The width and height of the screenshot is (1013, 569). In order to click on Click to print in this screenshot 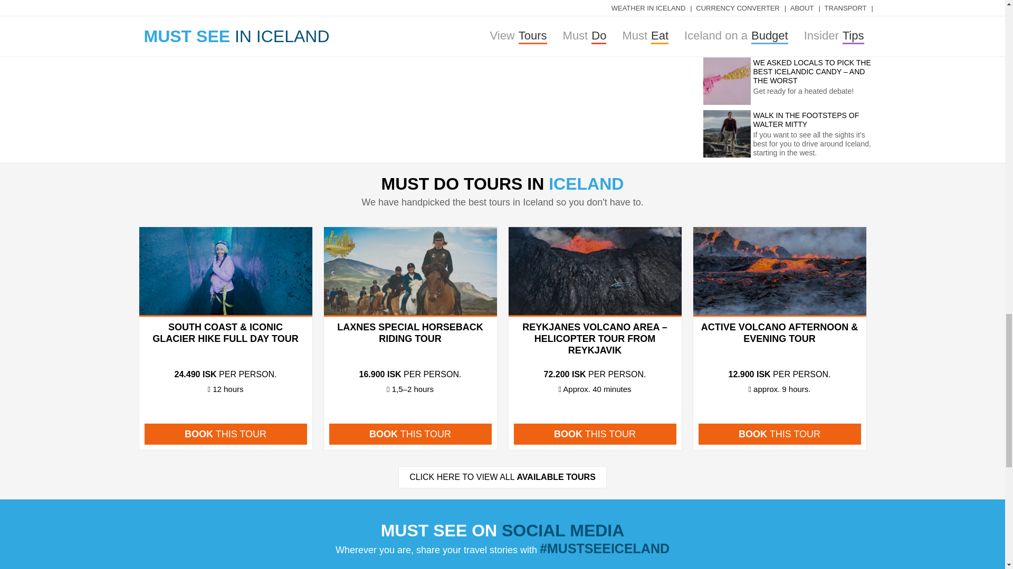, I will do `click(631, 6)`.